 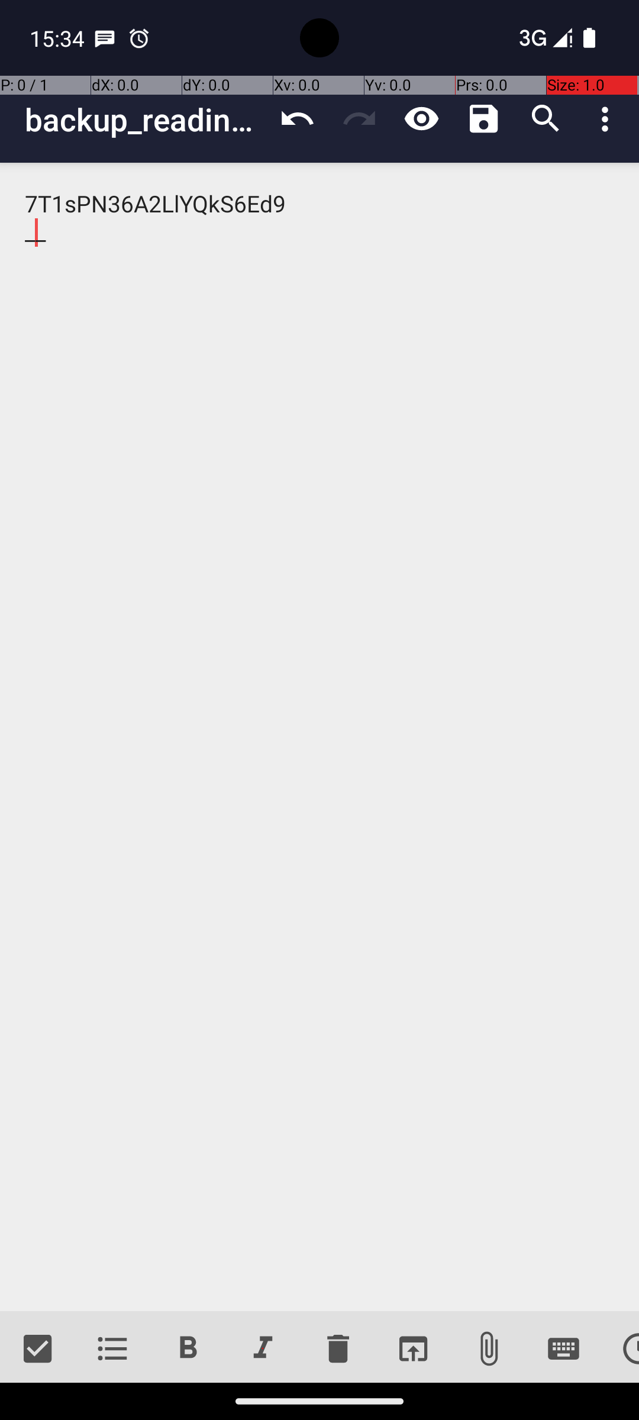 What do you see at coordinates (146, 120) in the screenshot?
I see `backup_reading_list_2024` at bounding box center [146, 120].